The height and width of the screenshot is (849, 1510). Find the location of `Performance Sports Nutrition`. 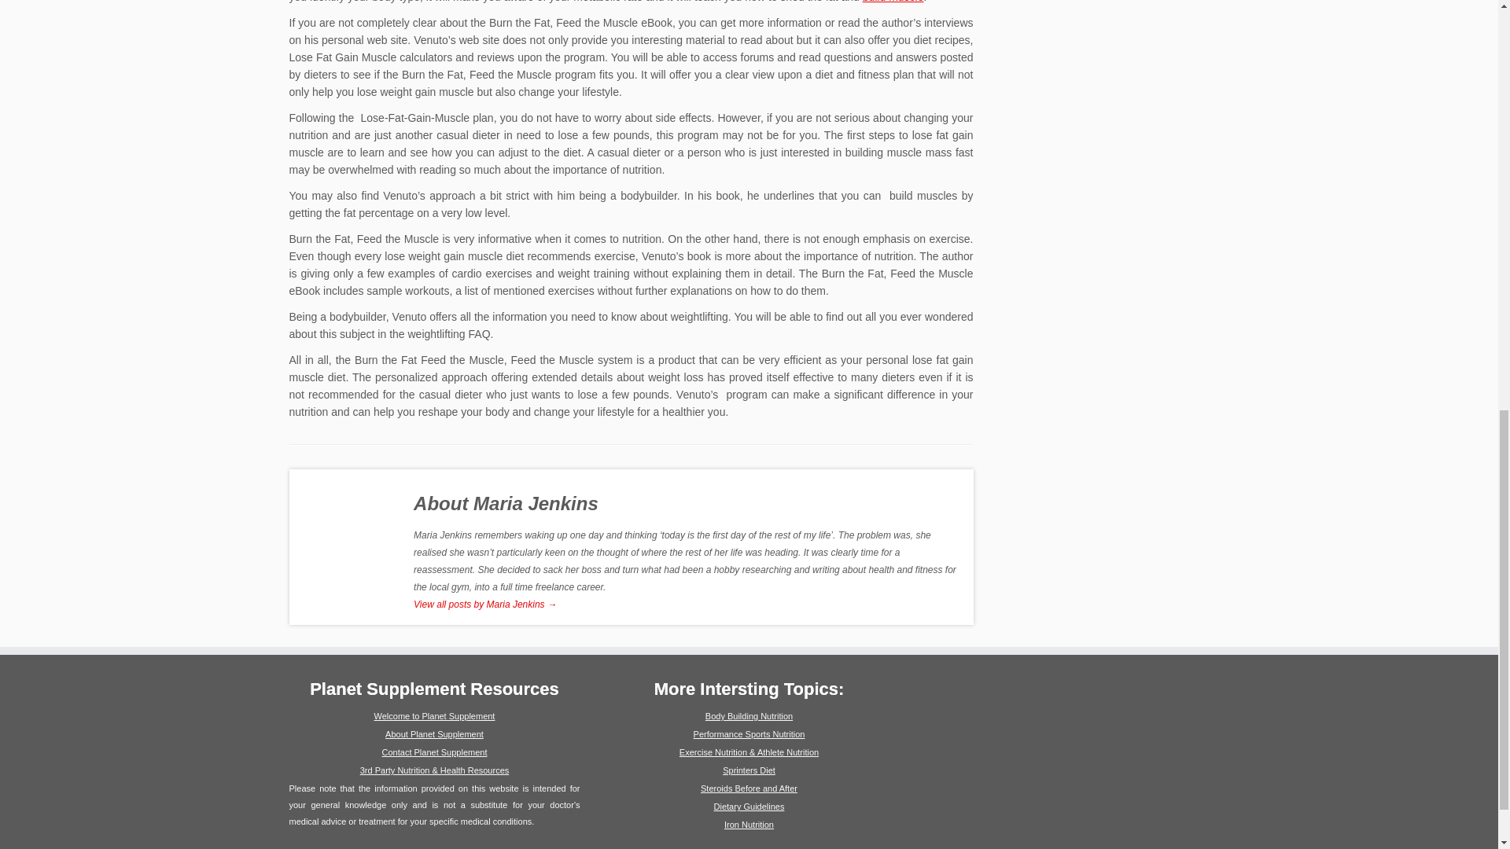

Performance Sports Nutrition is located at coordinates (749, 733).